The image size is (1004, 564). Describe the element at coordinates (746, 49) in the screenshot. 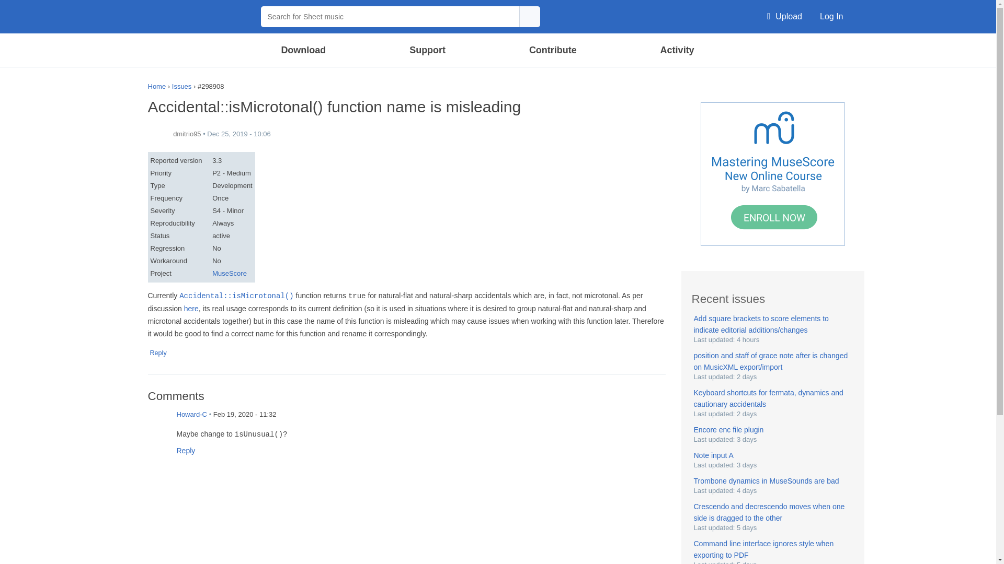

I see `Search` at that location.